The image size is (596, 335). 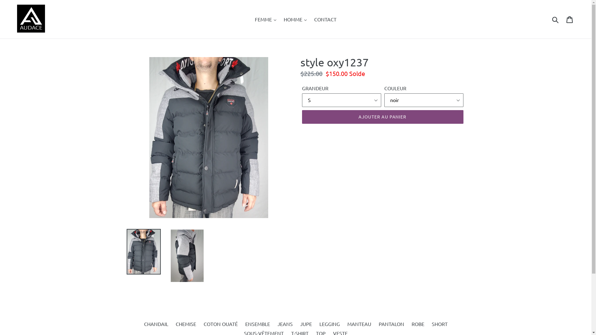 What do you see at coordinates (418, 324) in the screenshot?
I see `ROBE` at bounding box center [418, 324].